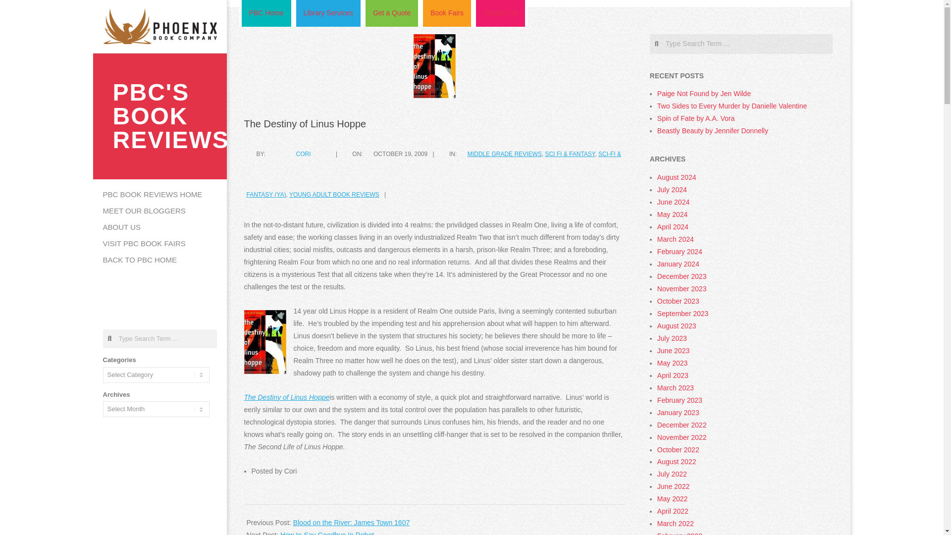 The width and height of the screenshot is (951, 535). I want to click on CORI, so click(303, 154).